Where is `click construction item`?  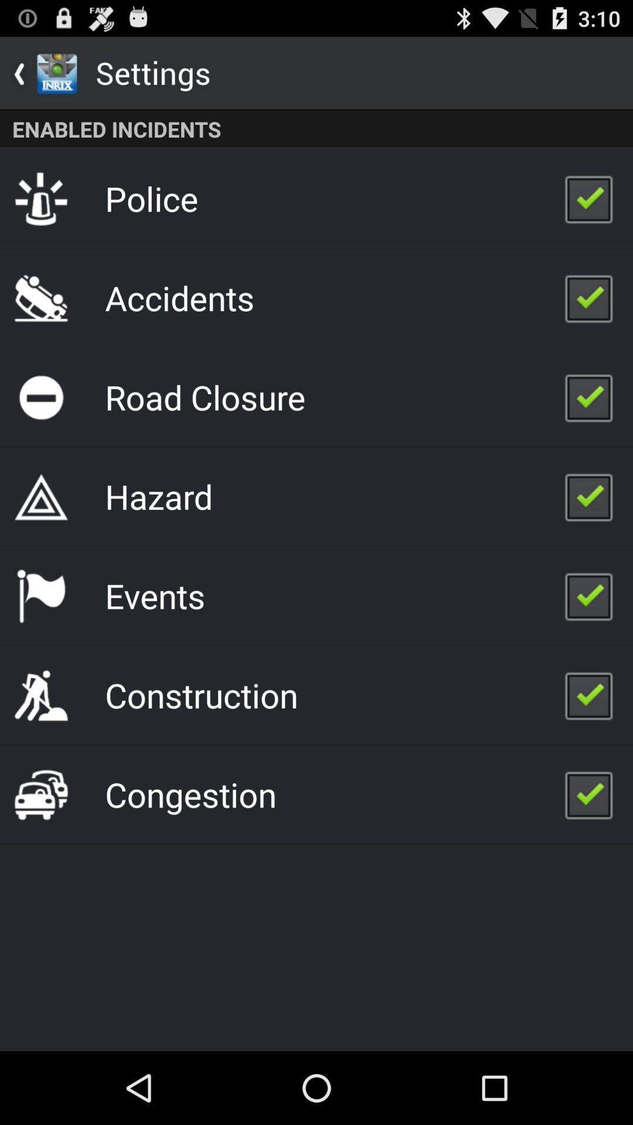 click construction item is located at coordinates (202, 695).